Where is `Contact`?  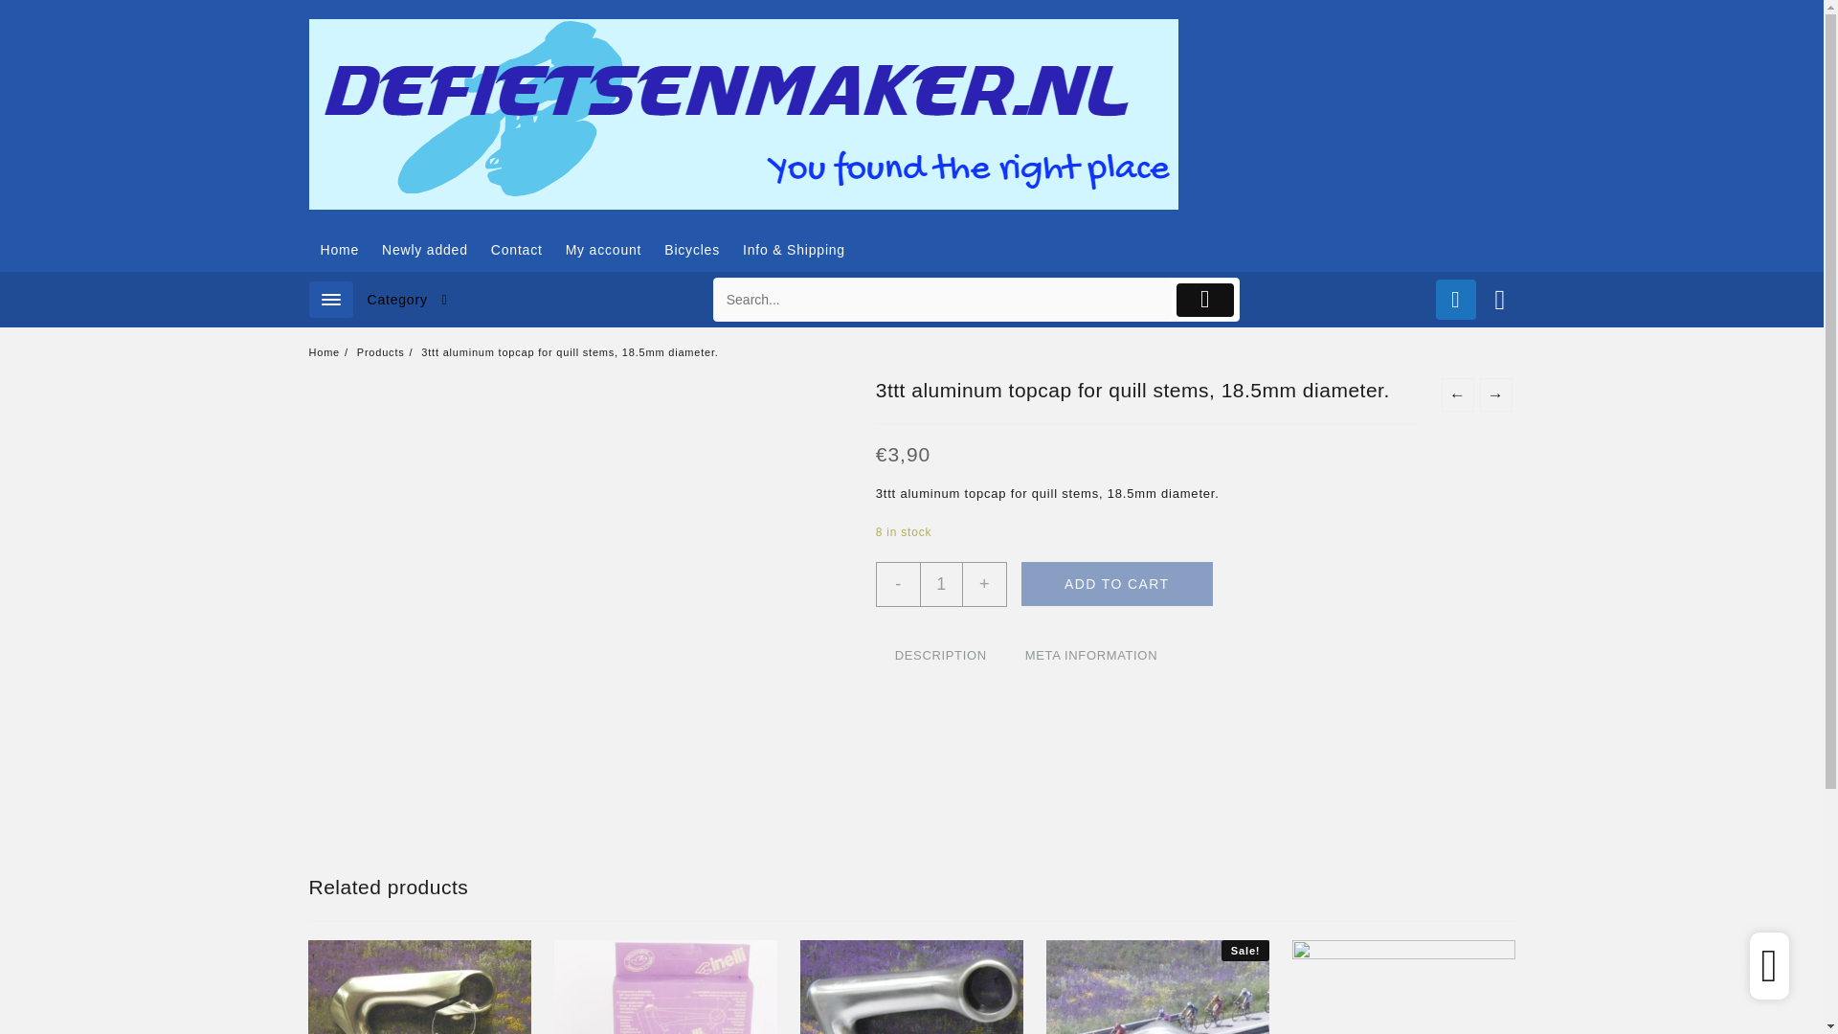
Contact is located at coordinates (517, 250).